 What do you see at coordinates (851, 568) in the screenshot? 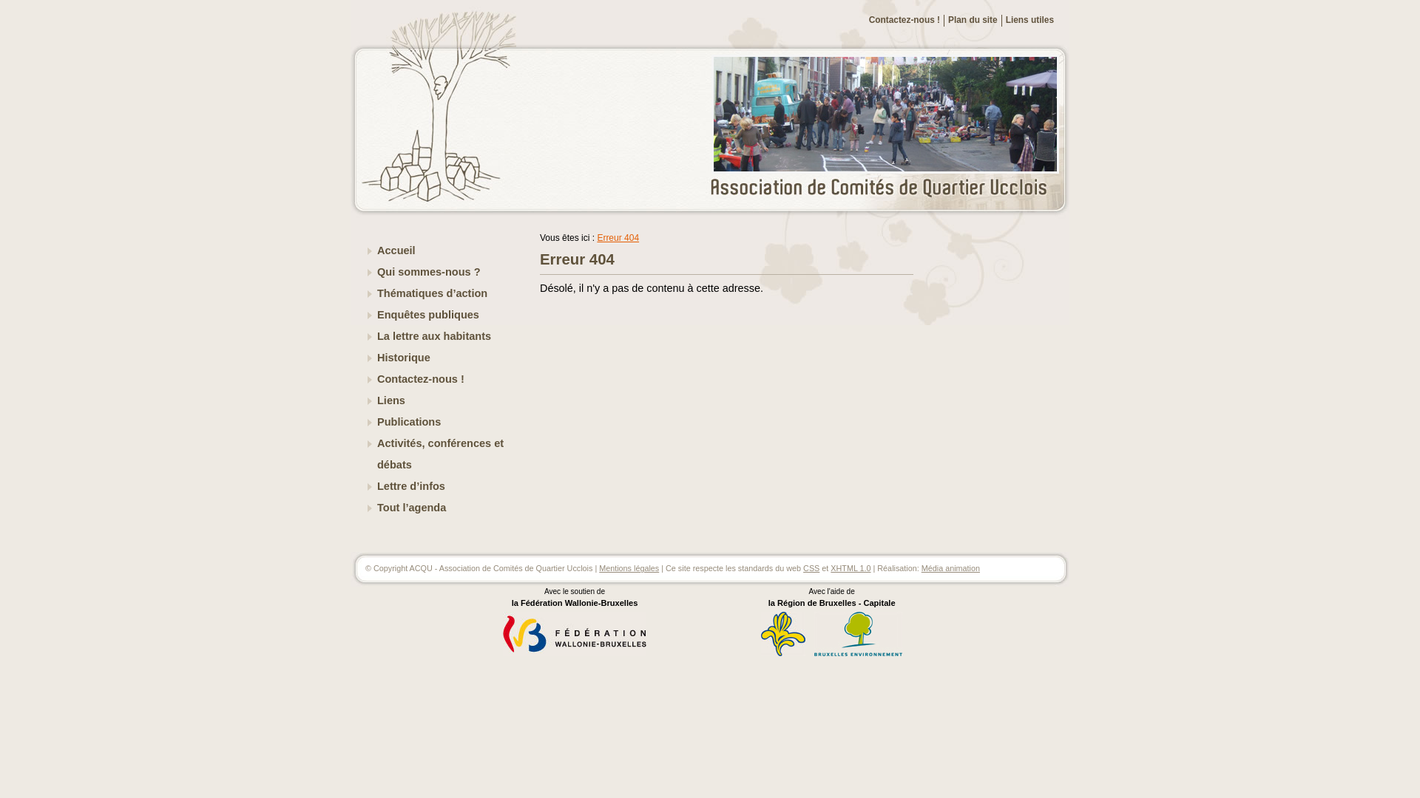
I see `XHTML 1.0` at bounding box center [851, 568].